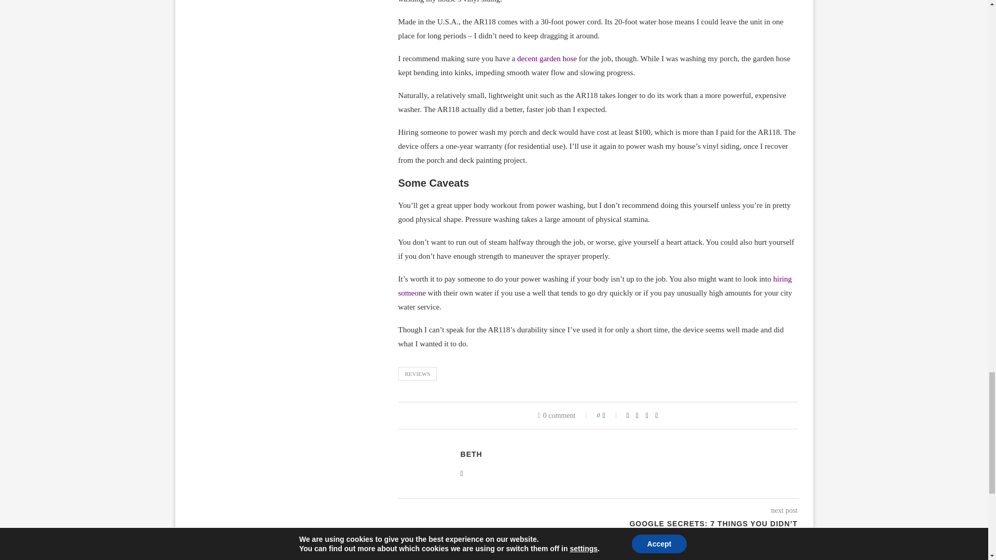  I want to click on Posts by Beth, so click(471, 454).